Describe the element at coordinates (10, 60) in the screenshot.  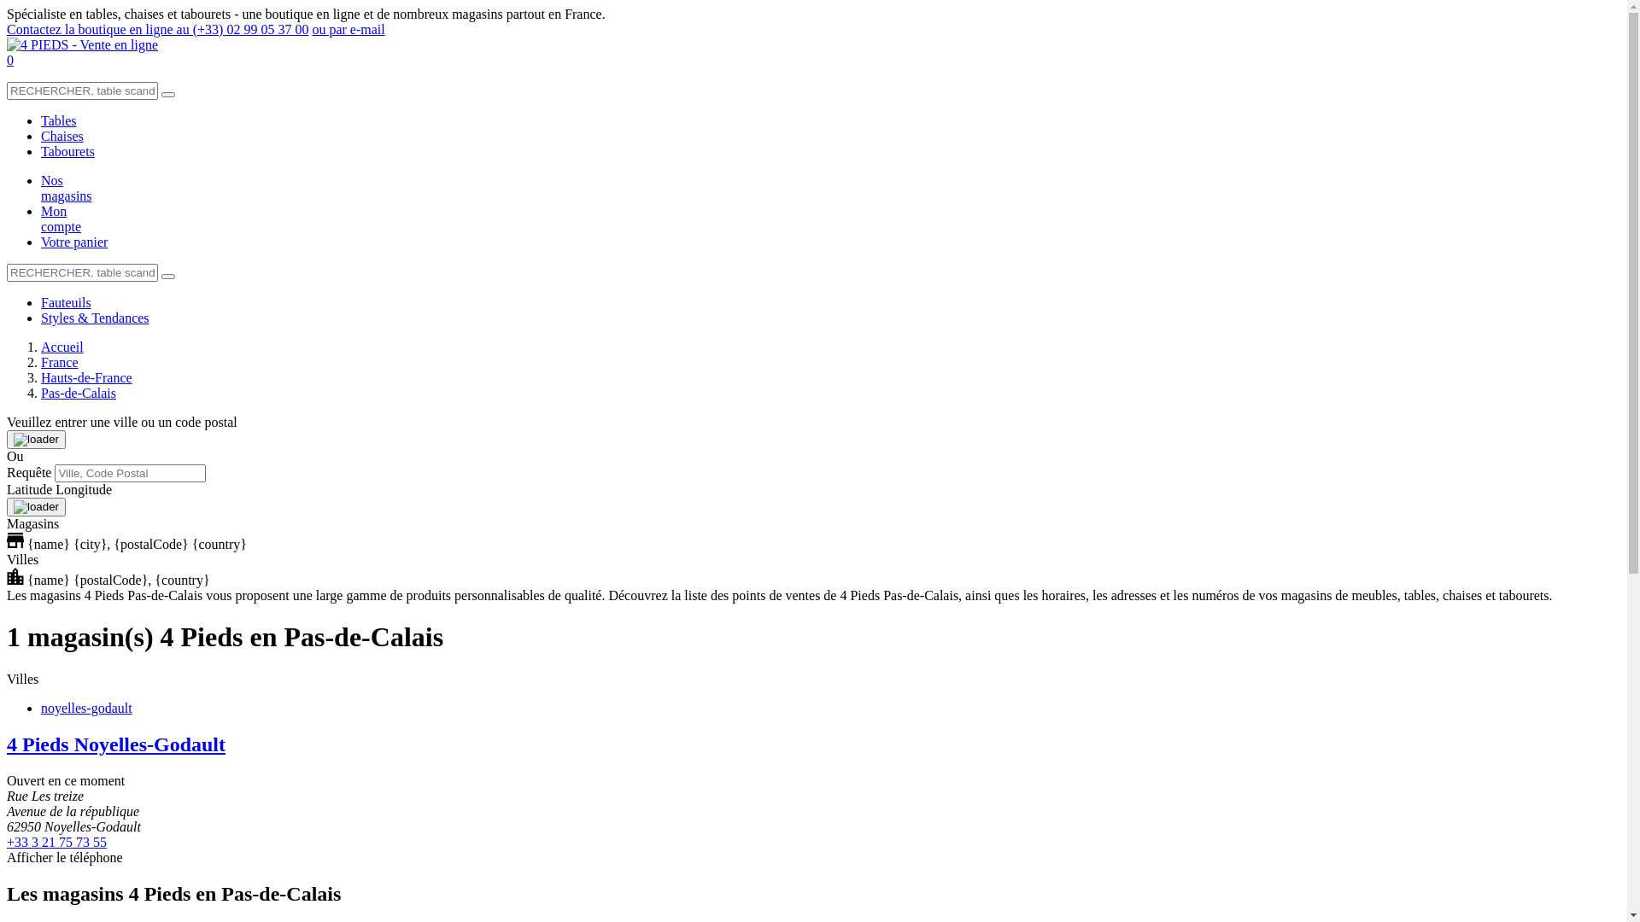
I see `0` at that location.